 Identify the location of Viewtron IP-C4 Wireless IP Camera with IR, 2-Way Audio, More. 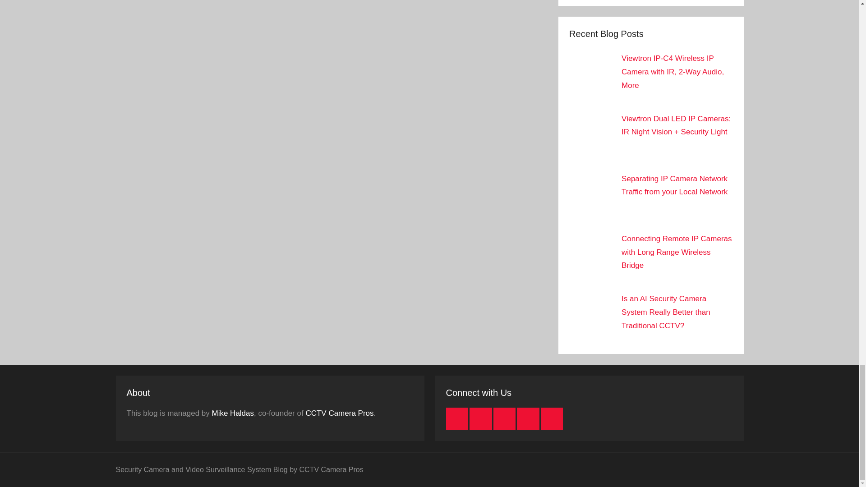
(673, 71).